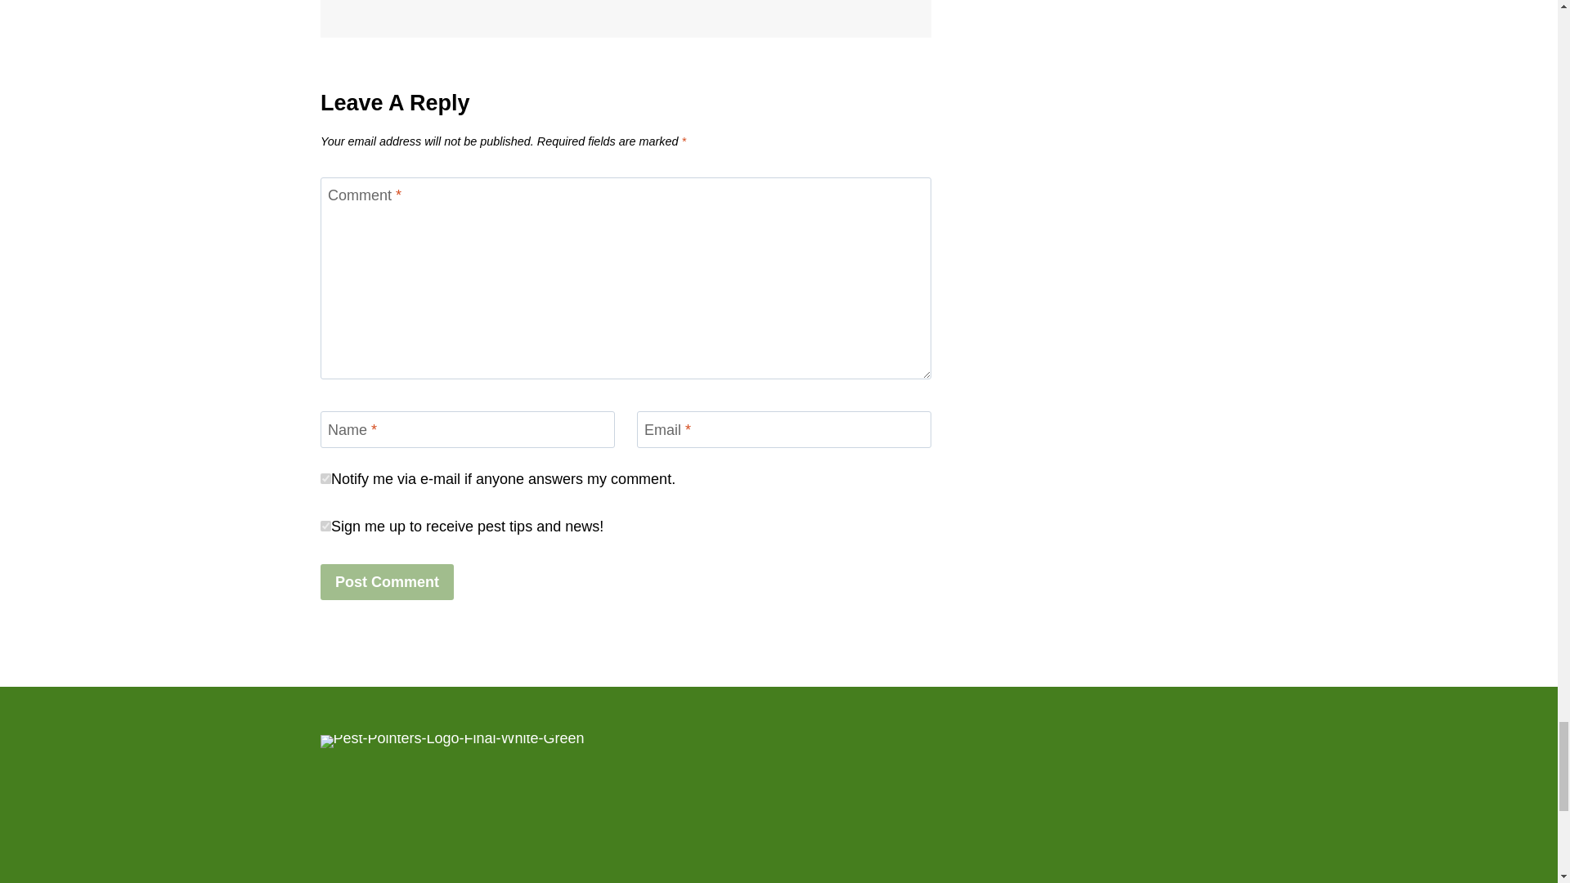 Image resolution: width=1570 pixels, height=883 pixels. I want to click on 1, so click(325, 545).